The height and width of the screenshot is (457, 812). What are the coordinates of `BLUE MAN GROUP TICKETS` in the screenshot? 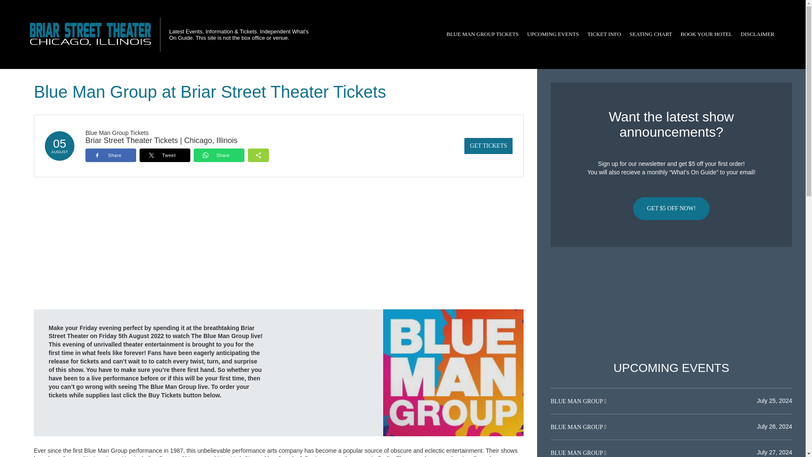 It's located at (483, 34).